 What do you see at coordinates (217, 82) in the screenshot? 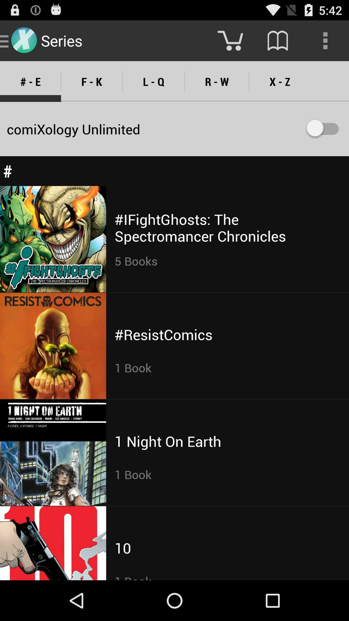
I see `open the icon next to l - q icon` at bounding box center [217, 82].